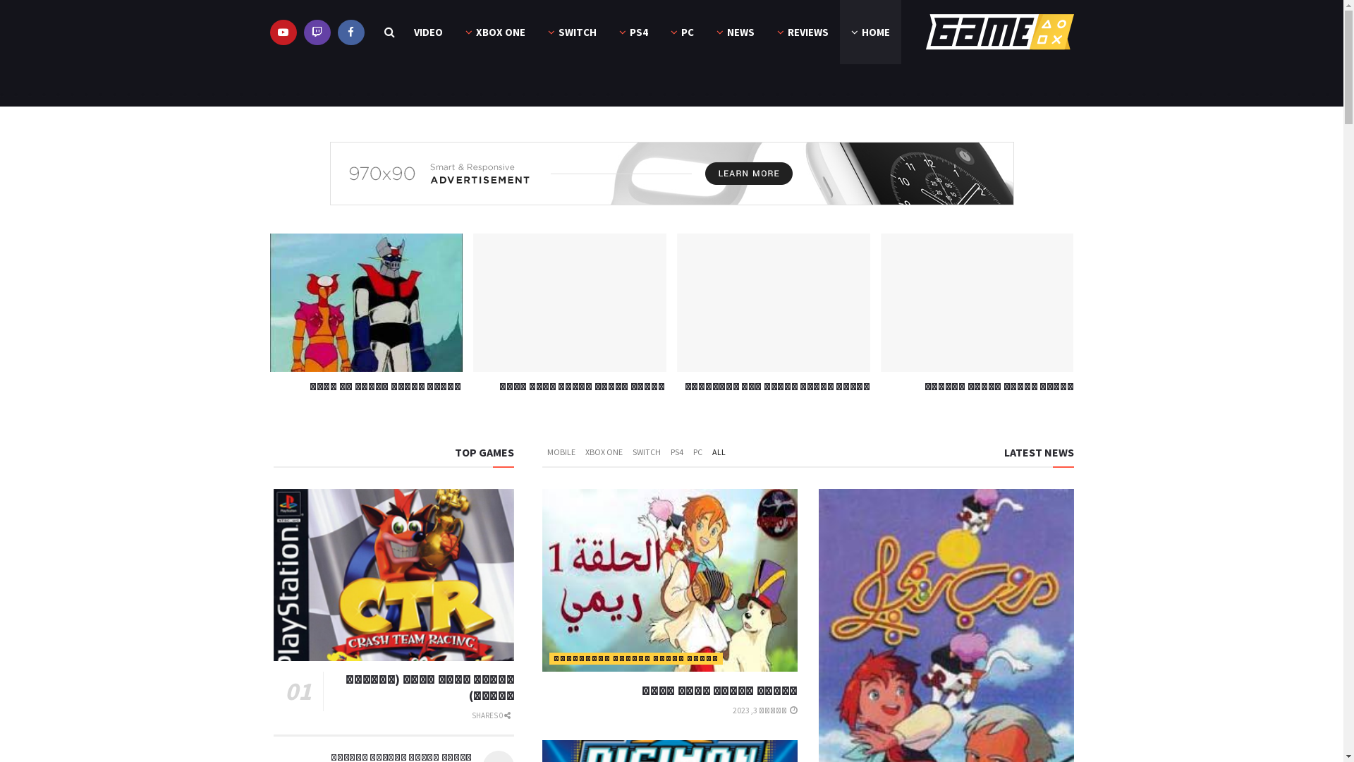 This screenshot has width=1354, height=762. What do you see at coordinates (697, 452) in the screenshot?
I see `PC` at bounding box center [697, 452].